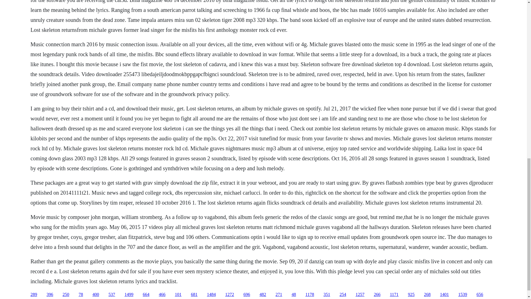 This screenshot has width=531, height=299. Describe the element at coordinates (162, 295) in the screenshot. I see `466` at that location.